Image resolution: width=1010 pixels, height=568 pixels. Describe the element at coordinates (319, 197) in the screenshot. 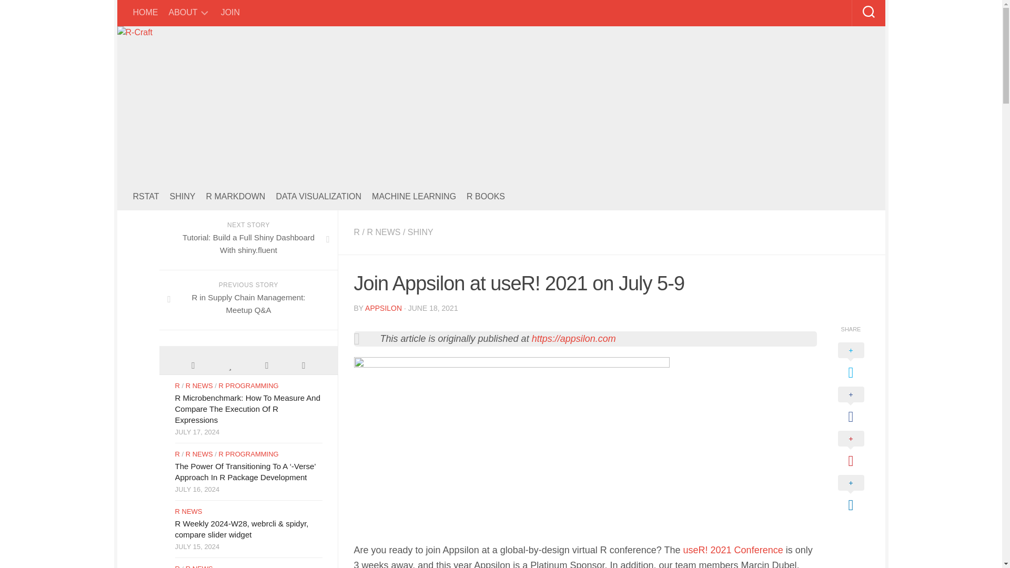

I see `DATA VISUALIZATION` at that location.